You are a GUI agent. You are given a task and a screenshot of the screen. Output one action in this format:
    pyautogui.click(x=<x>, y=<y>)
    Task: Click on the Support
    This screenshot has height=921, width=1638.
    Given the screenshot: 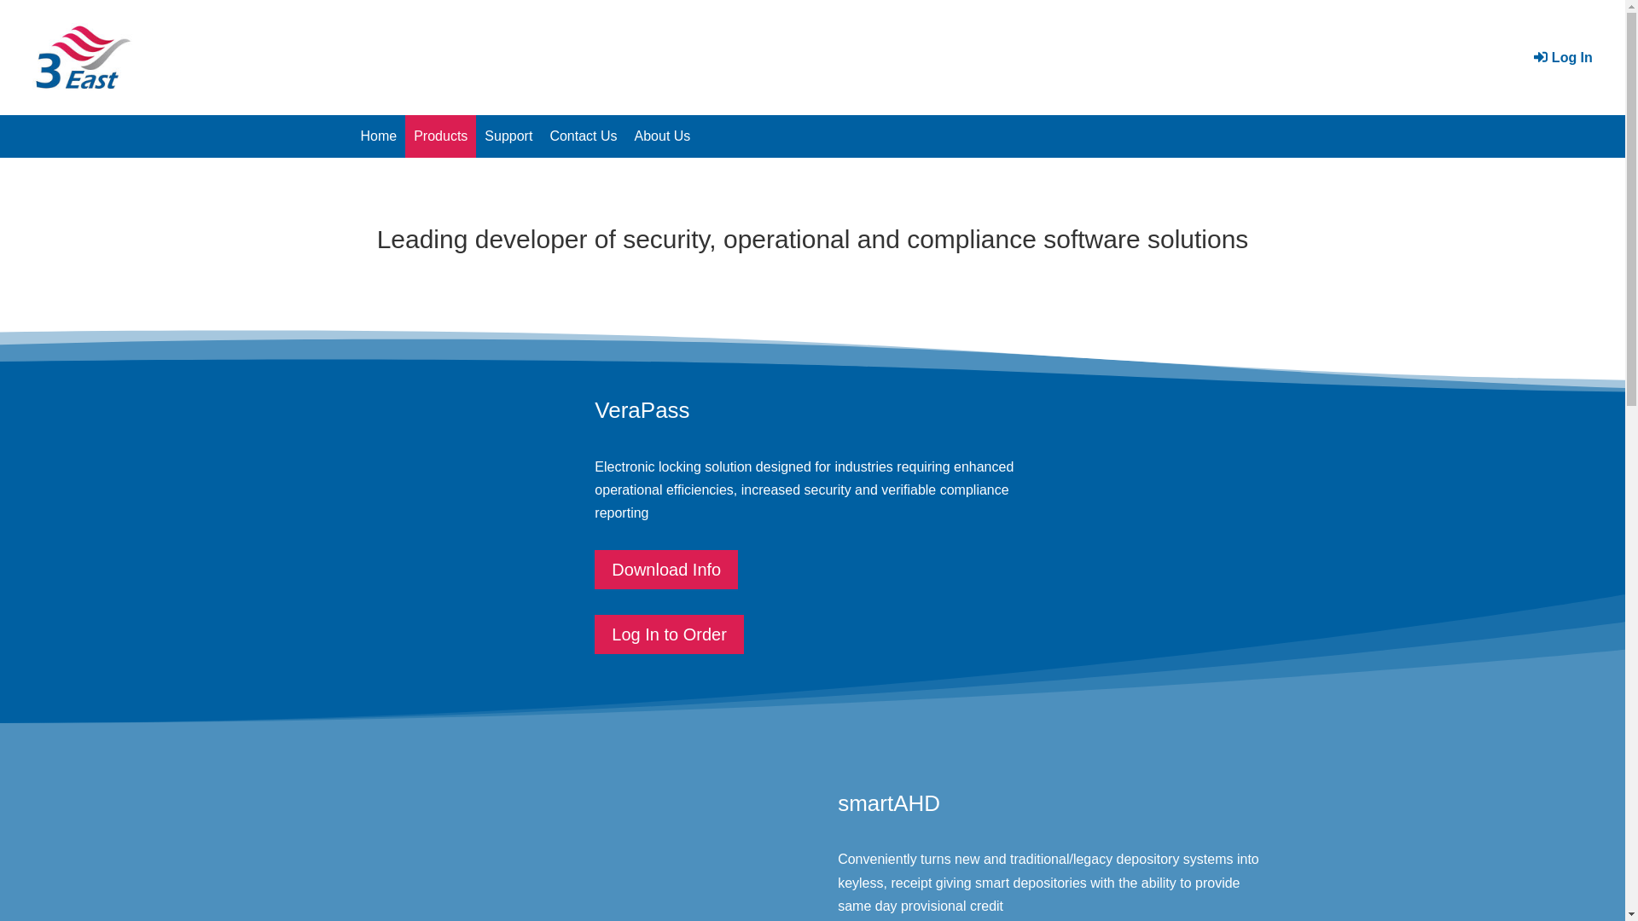 What is the action you would take?
    pyautogui.click(x=508, y=136)
    